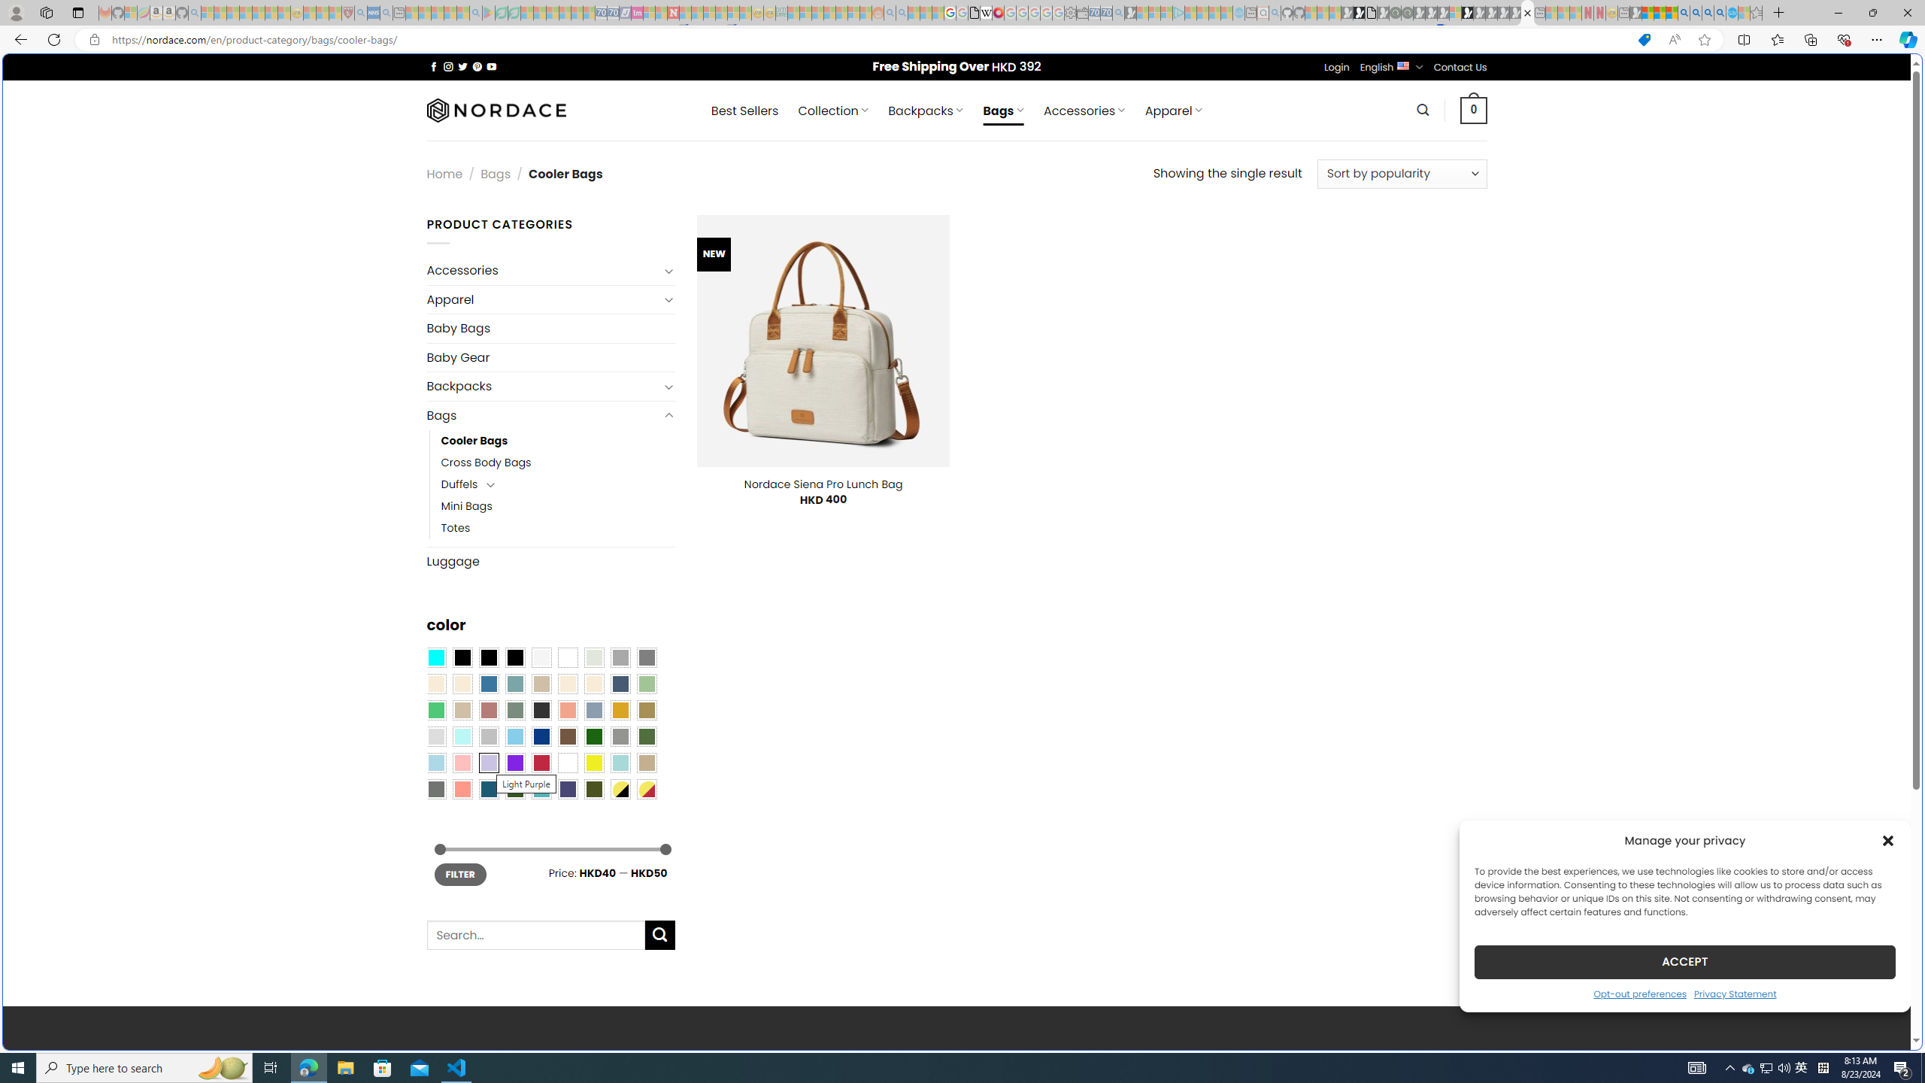 The image size is (1925, 1083). I want to click on Accessories, so click(543, 271).